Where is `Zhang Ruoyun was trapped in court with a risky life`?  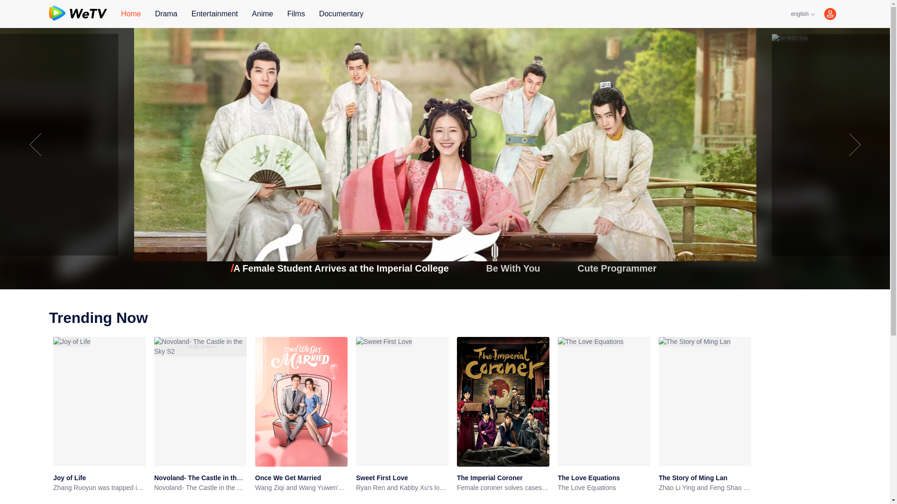
Zhang Ruoyun was trapped in court with a risky life is located at coordinates (99, 488).